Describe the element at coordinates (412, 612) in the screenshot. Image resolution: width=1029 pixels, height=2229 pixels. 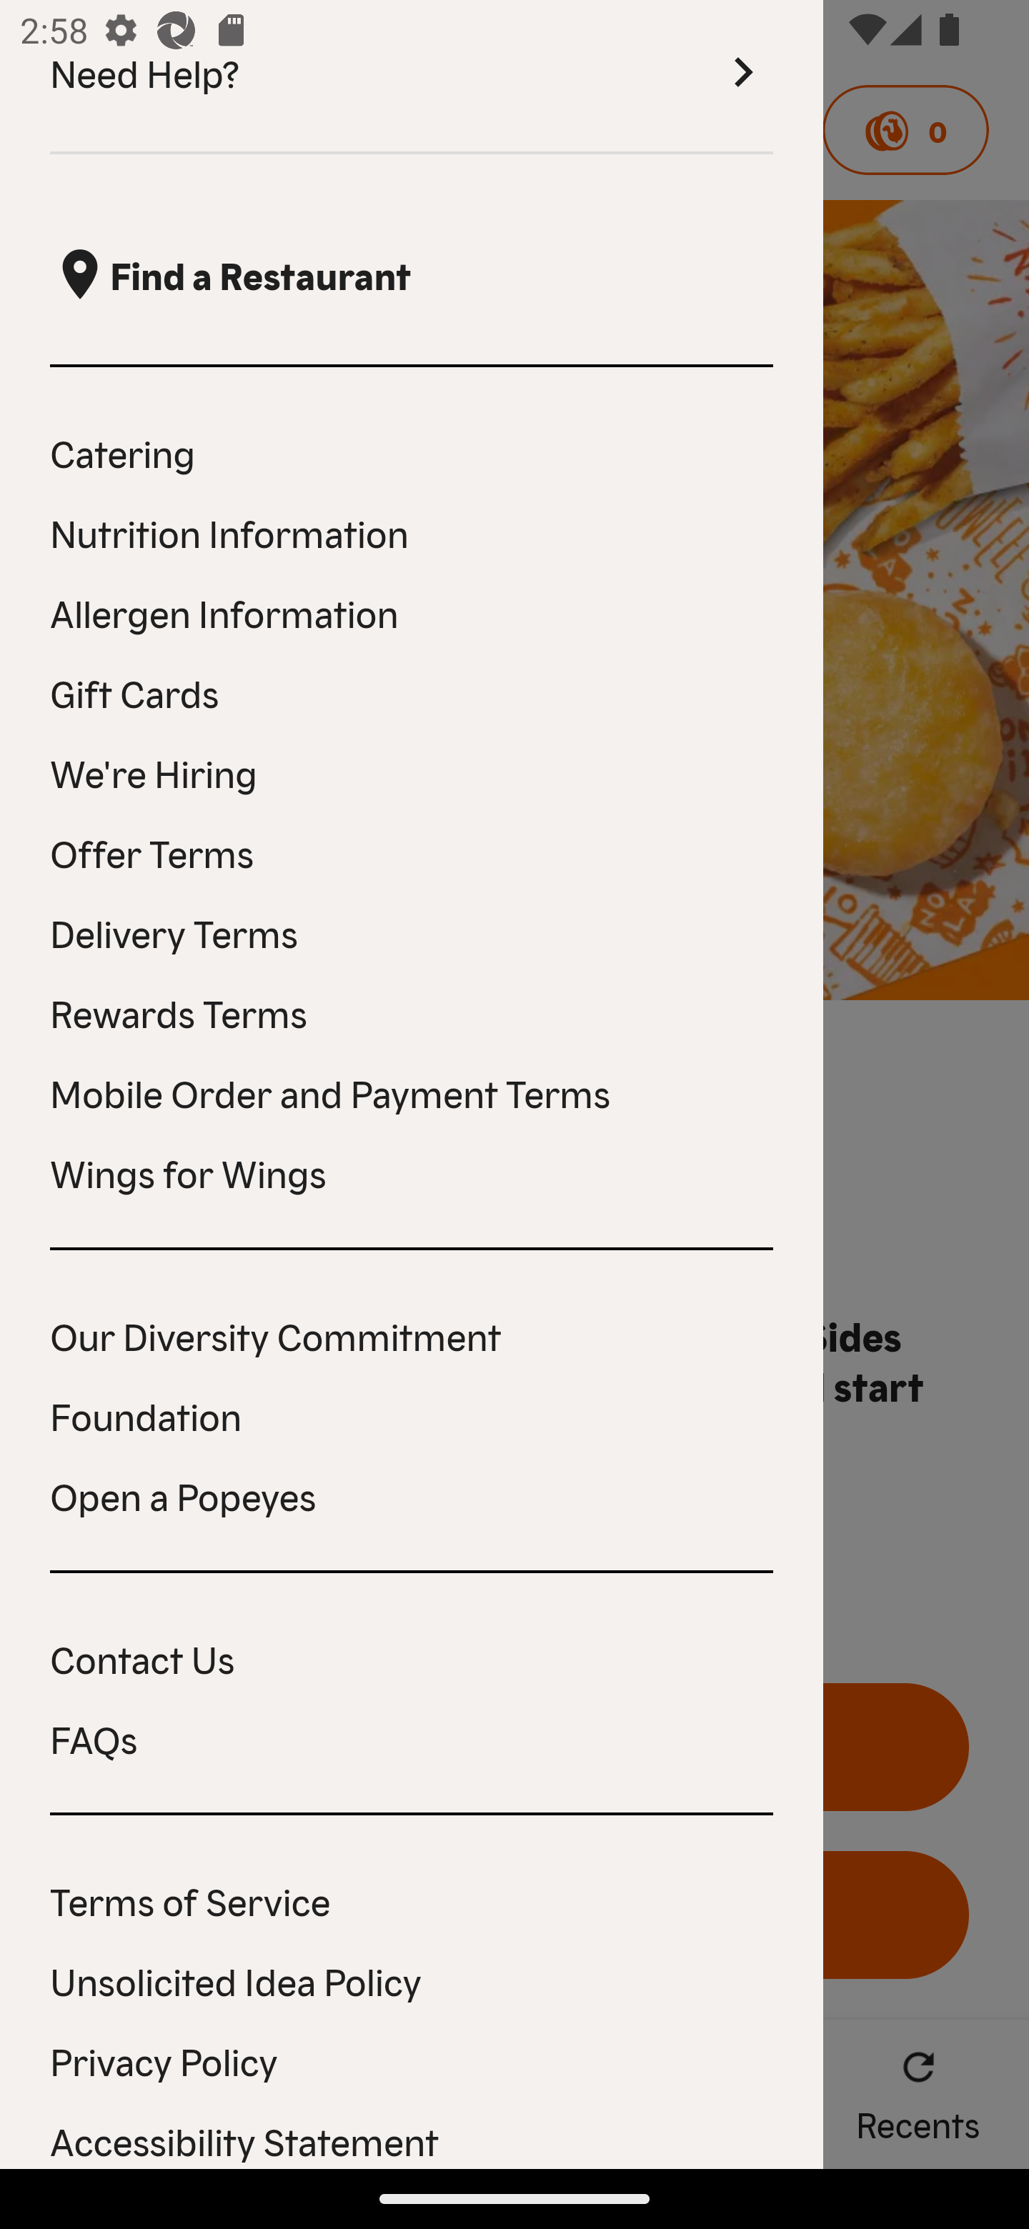
I see `Allergen Information` at that location.